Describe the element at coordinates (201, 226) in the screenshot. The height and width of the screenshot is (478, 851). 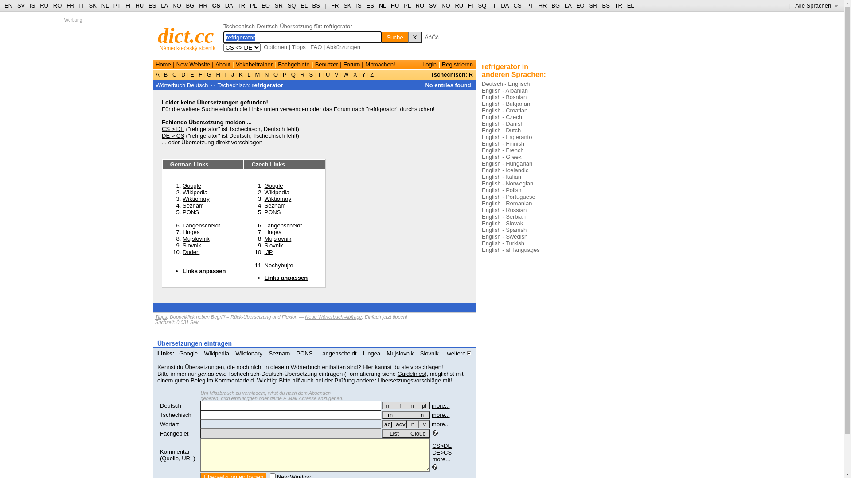
I see `Langenscheidt` at that location.